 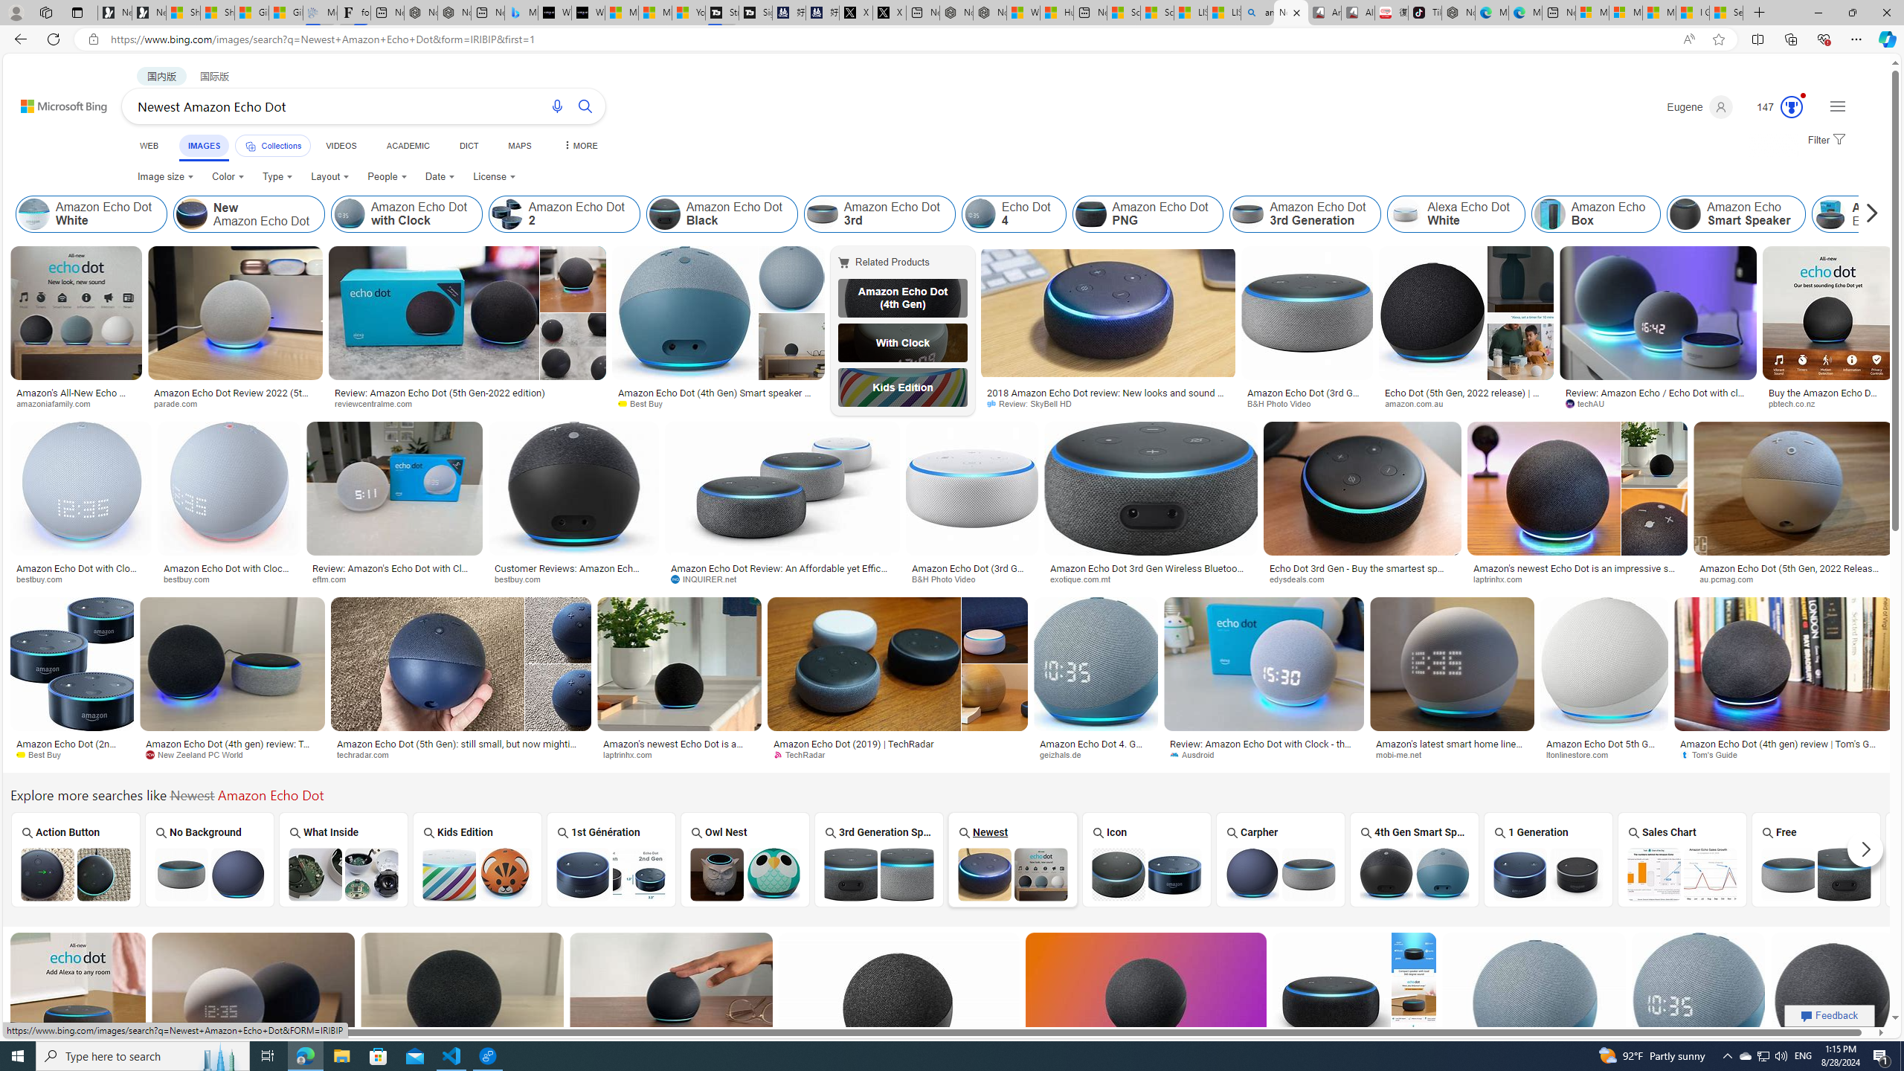 I want to click on INQUIRER.net, so click(x=782, y=579).